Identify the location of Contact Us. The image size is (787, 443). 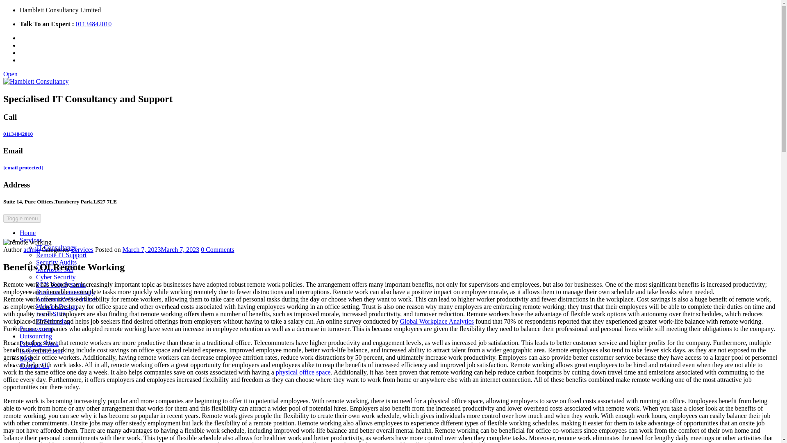
(34, 365).